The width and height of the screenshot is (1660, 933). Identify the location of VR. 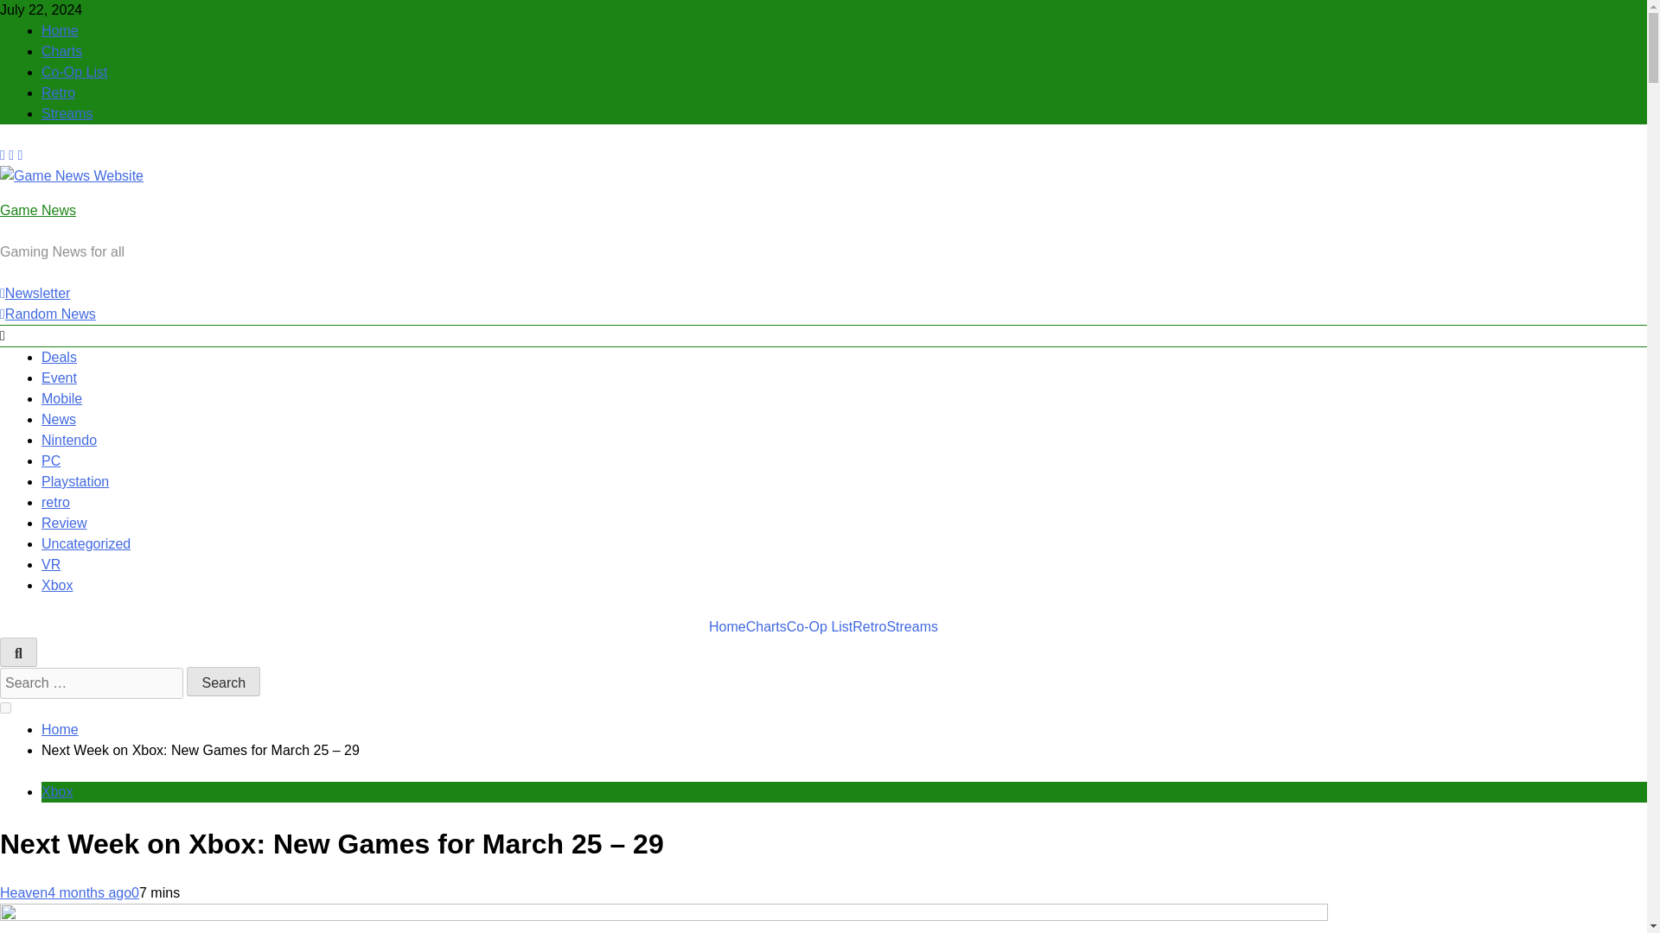
(50, 564).